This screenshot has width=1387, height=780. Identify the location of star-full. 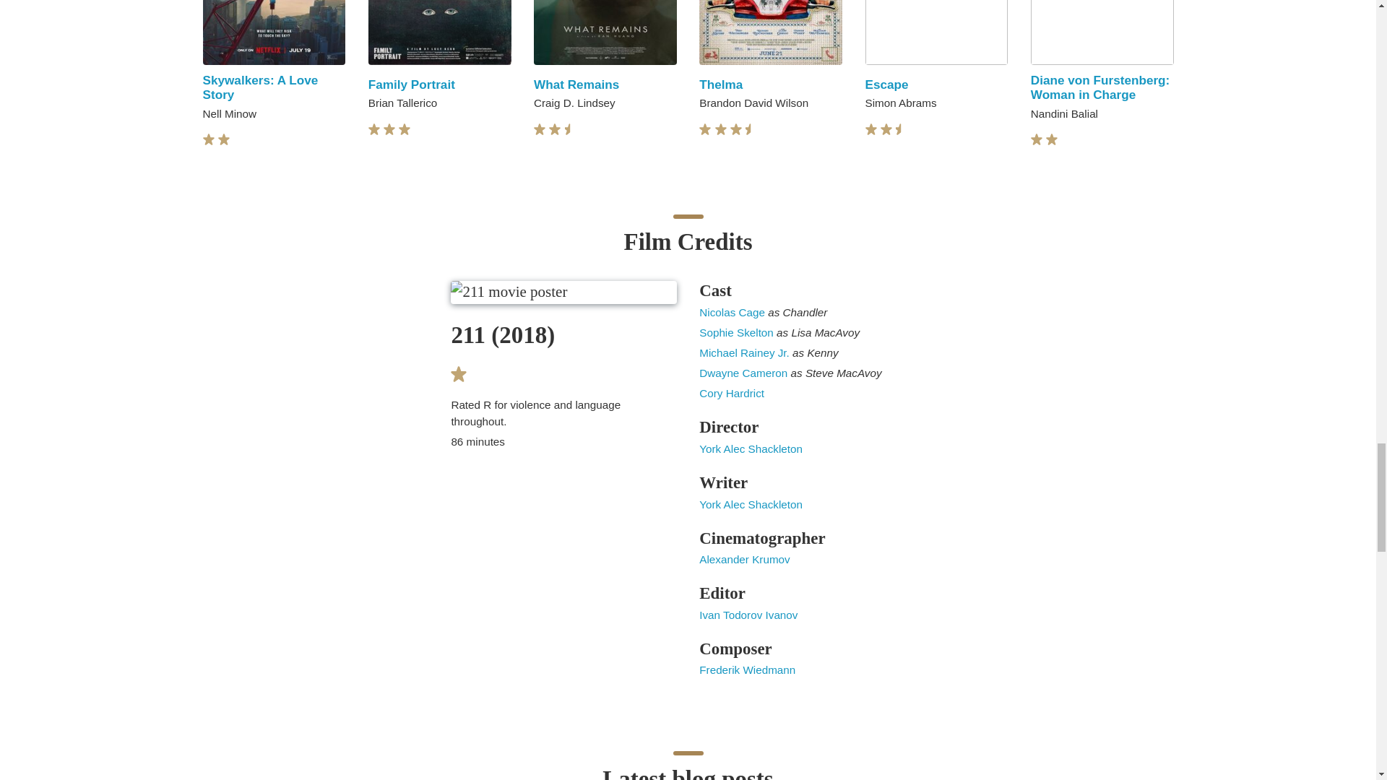
(389, 129).